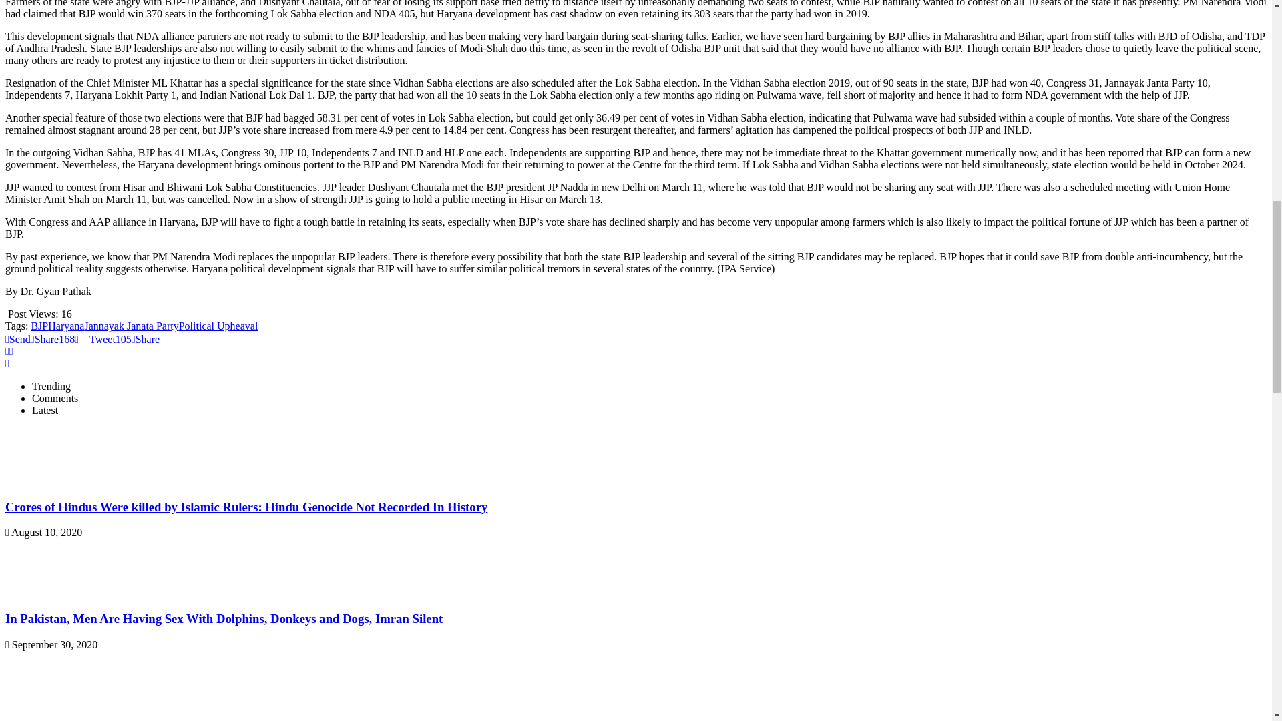  I want to click on BJP, so click(39, 326).